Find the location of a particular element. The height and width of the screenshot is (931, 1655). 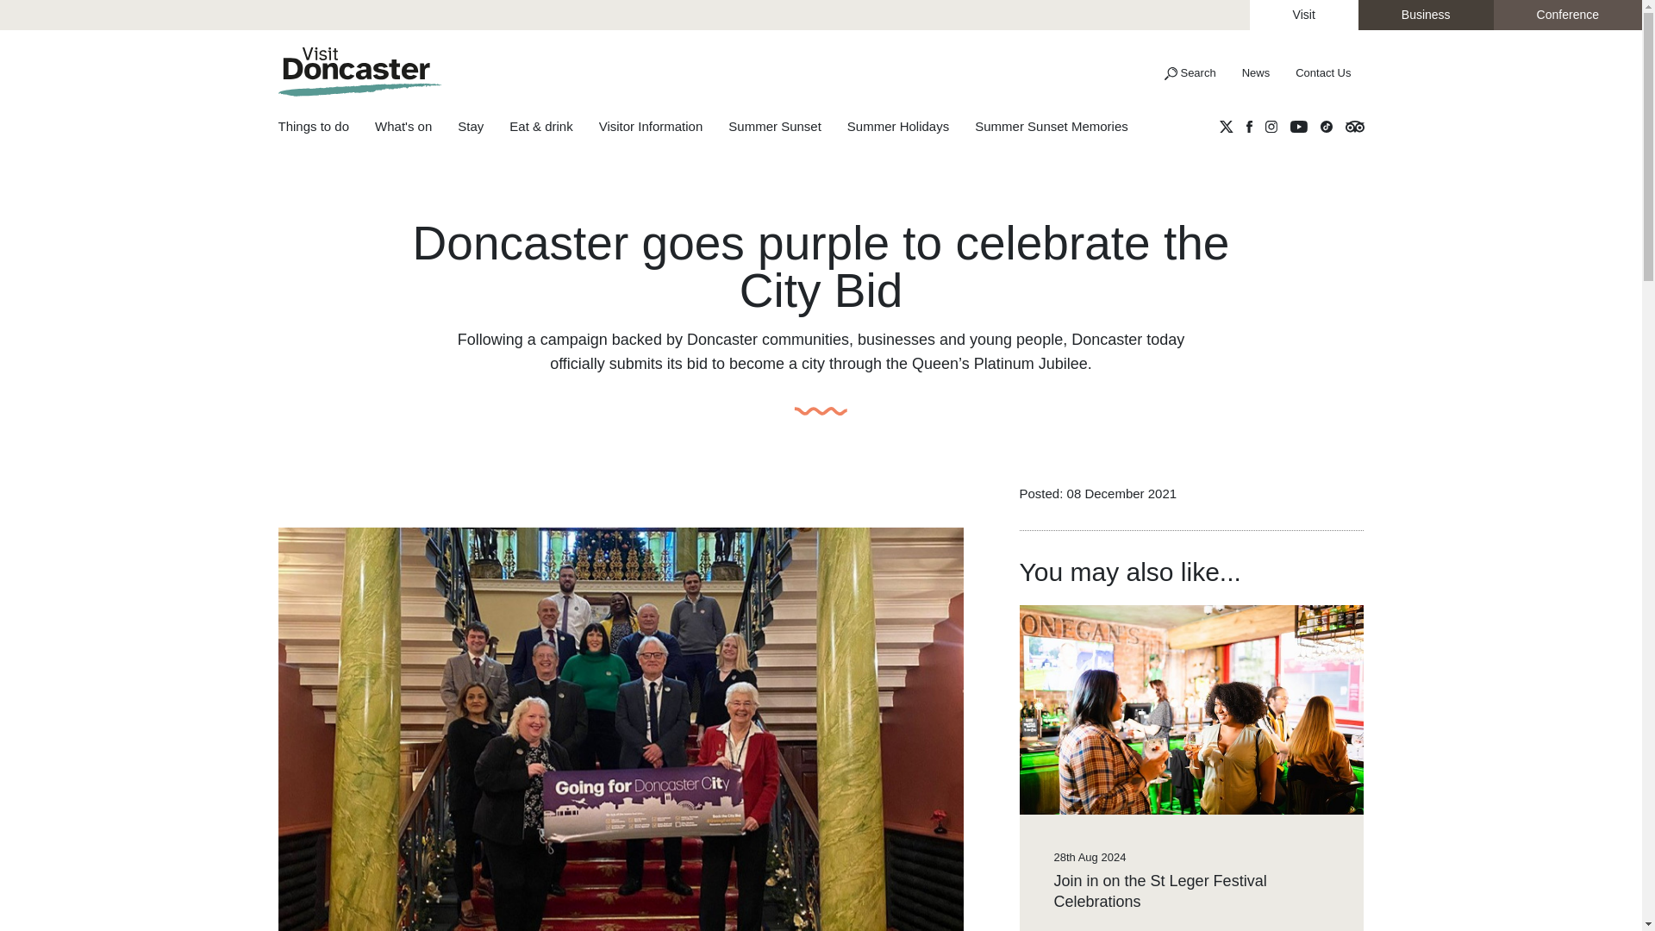

What's on is located at coordinates (416, 128).